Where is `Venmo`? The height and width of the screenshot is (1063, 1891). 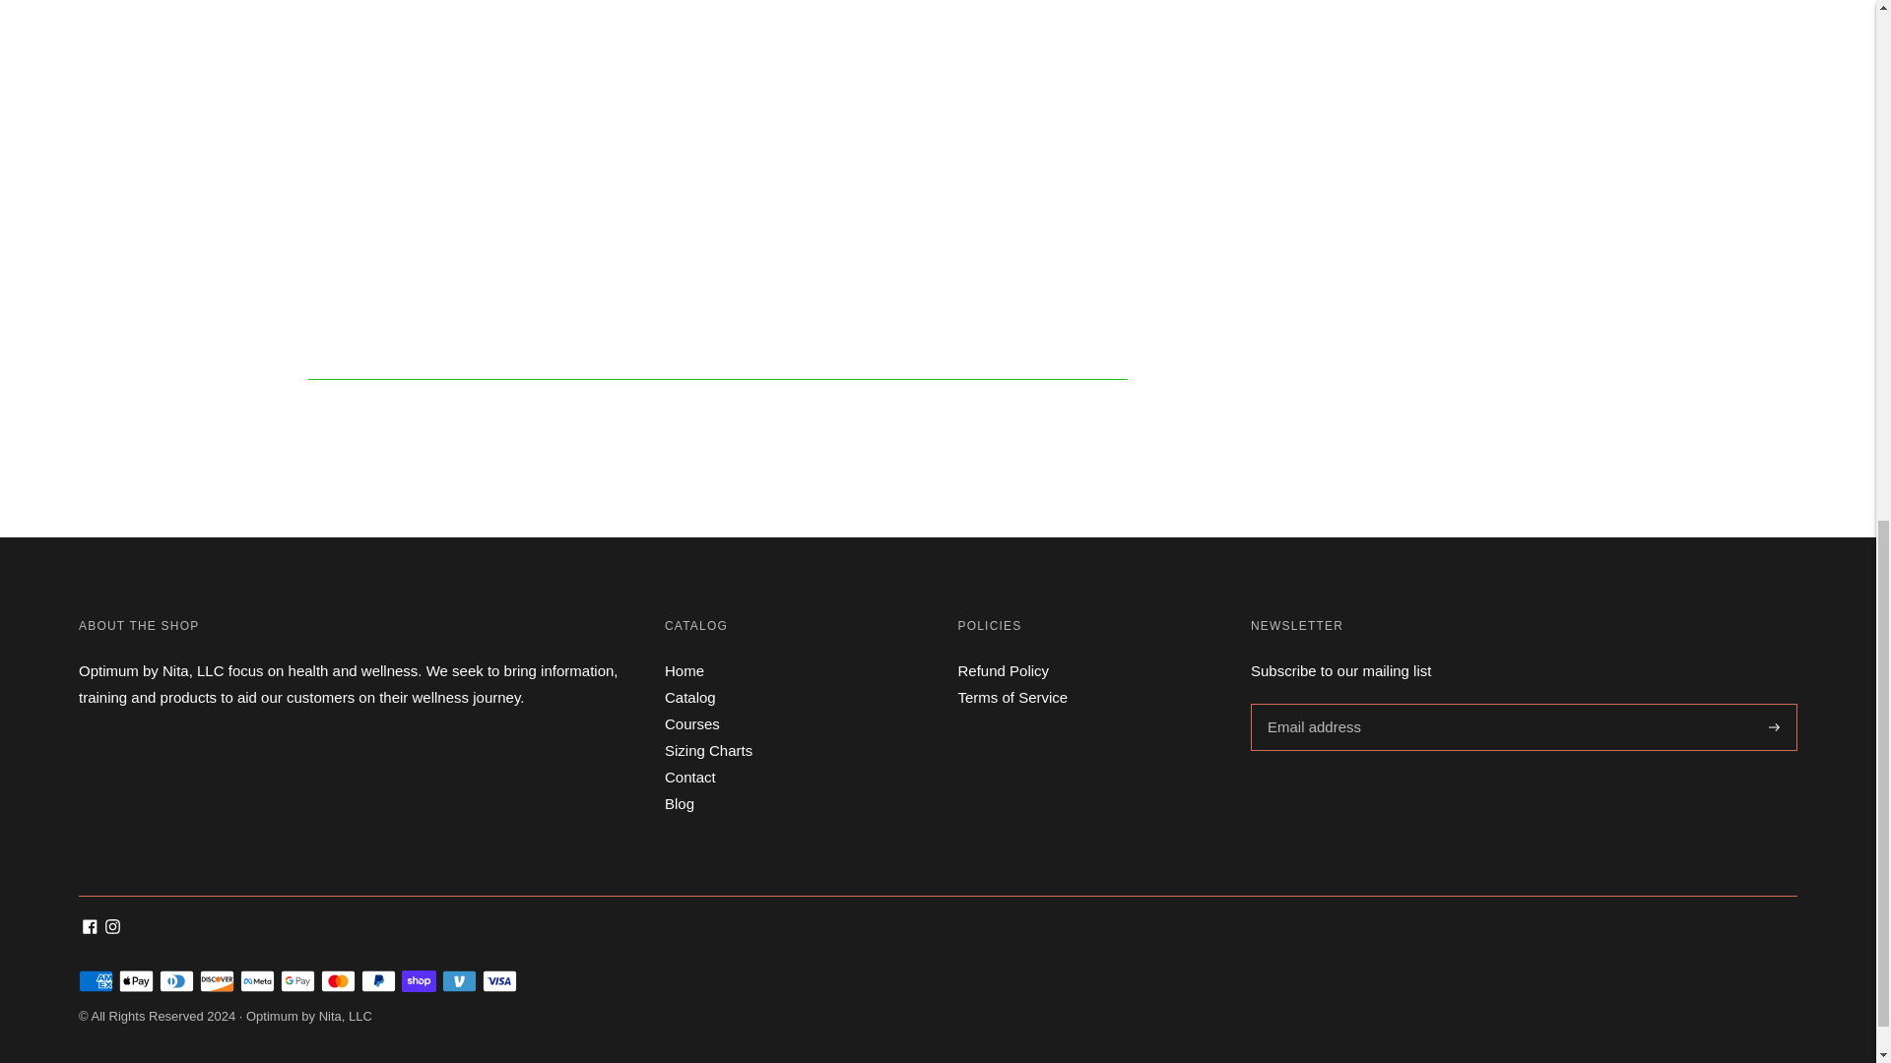
Venmo is located at coordinates (459, 980).